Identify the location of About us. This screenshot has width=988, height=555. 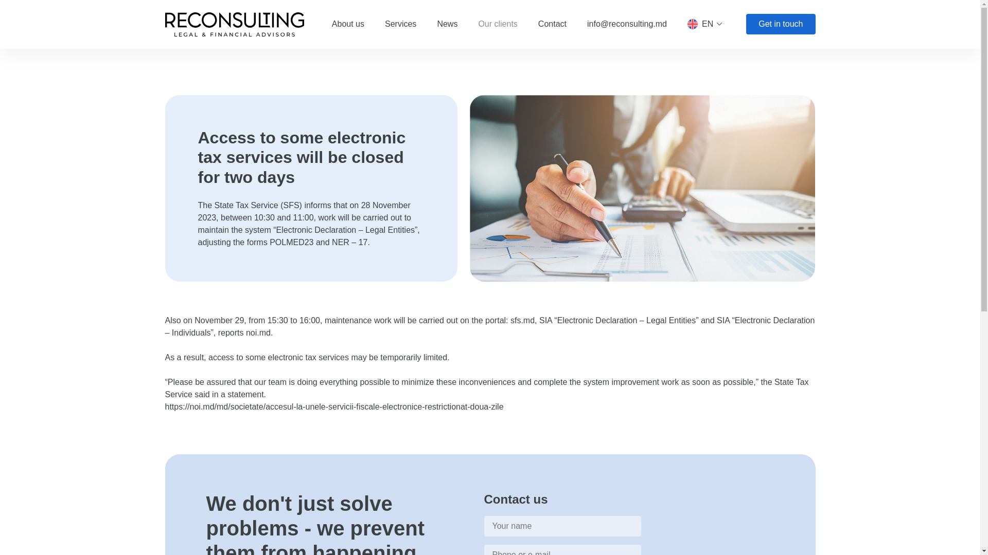
(348, 24).